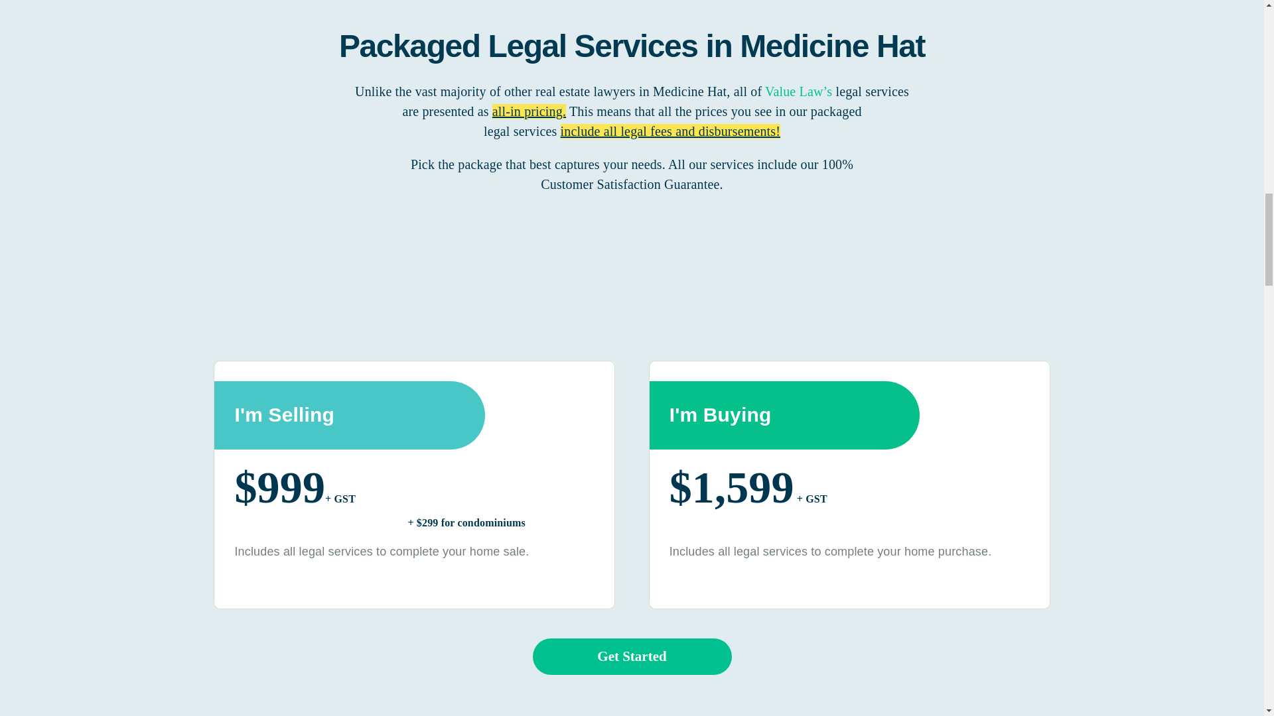 This screenshot has height=716, width=1274. Describe the element at coordinates (429, 277) in the screenshot. I see `Satisfaction badge` at that location.